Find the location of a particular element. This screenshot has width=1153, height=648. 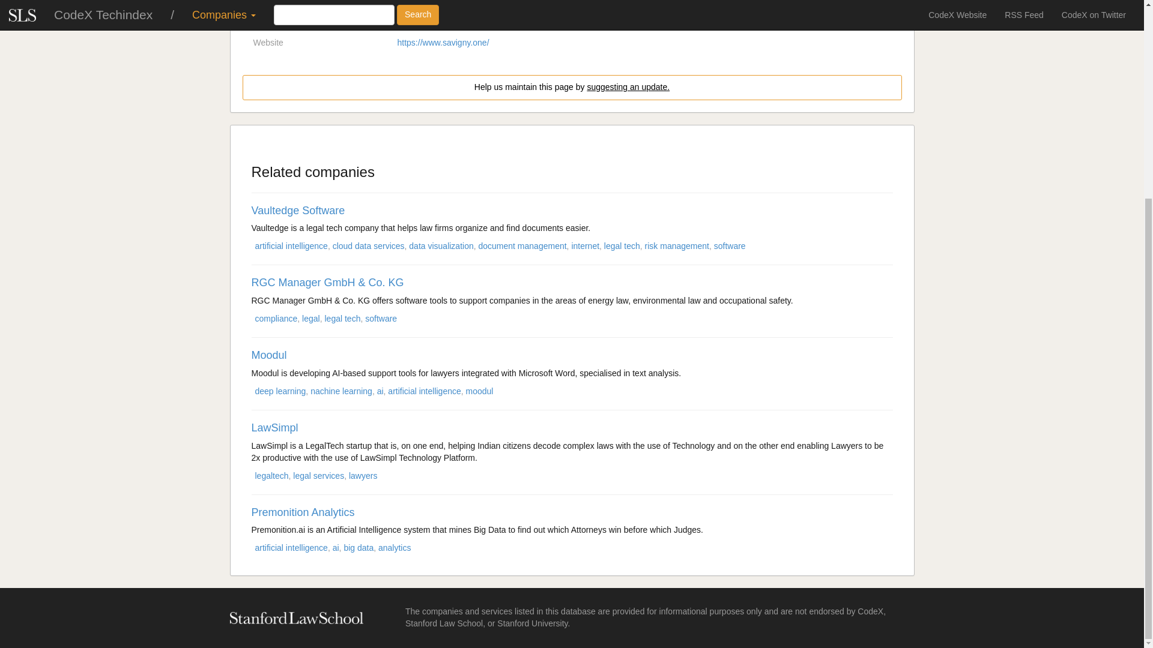

document management is located at coordinates (522, 245).